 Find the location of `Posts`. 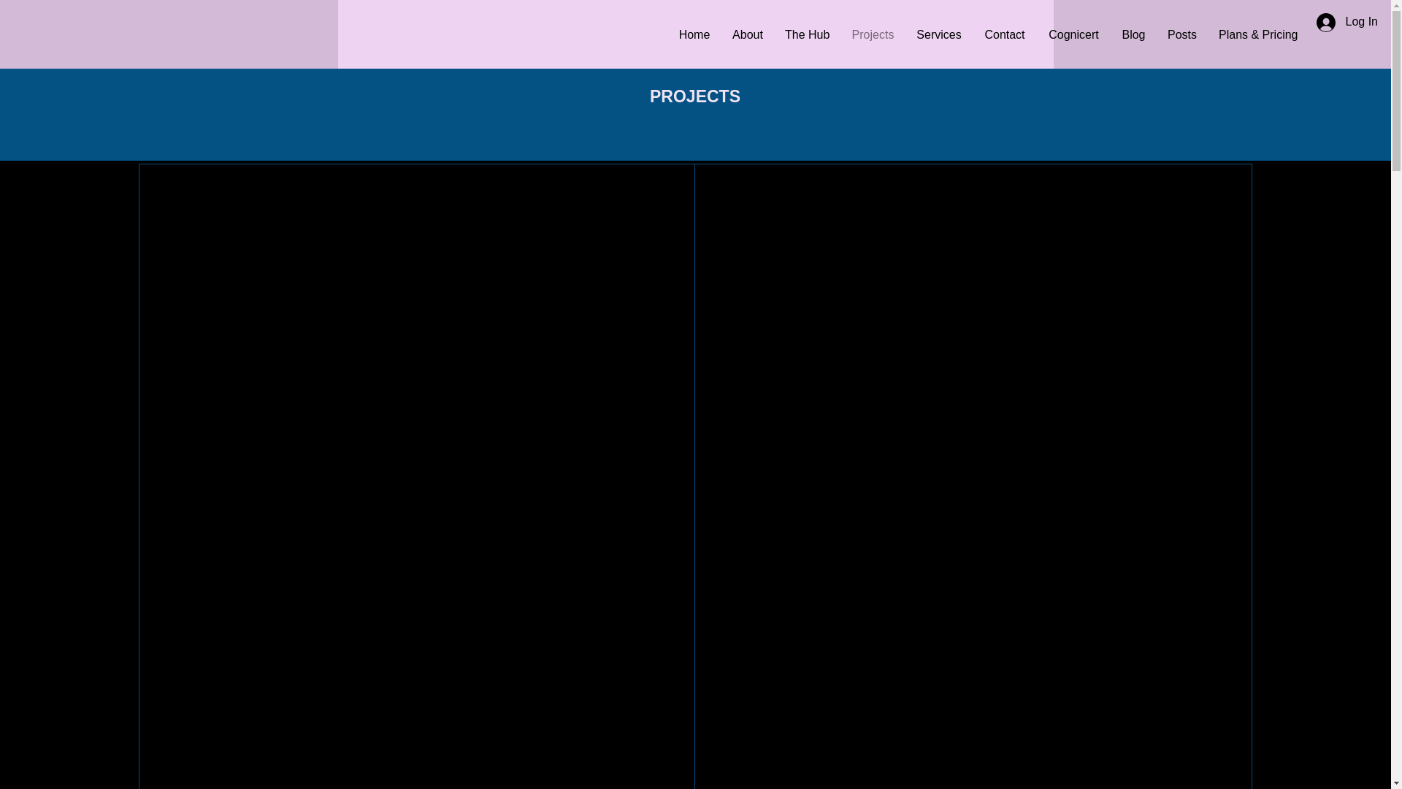

Posts is located at coordinates (1181, 34).